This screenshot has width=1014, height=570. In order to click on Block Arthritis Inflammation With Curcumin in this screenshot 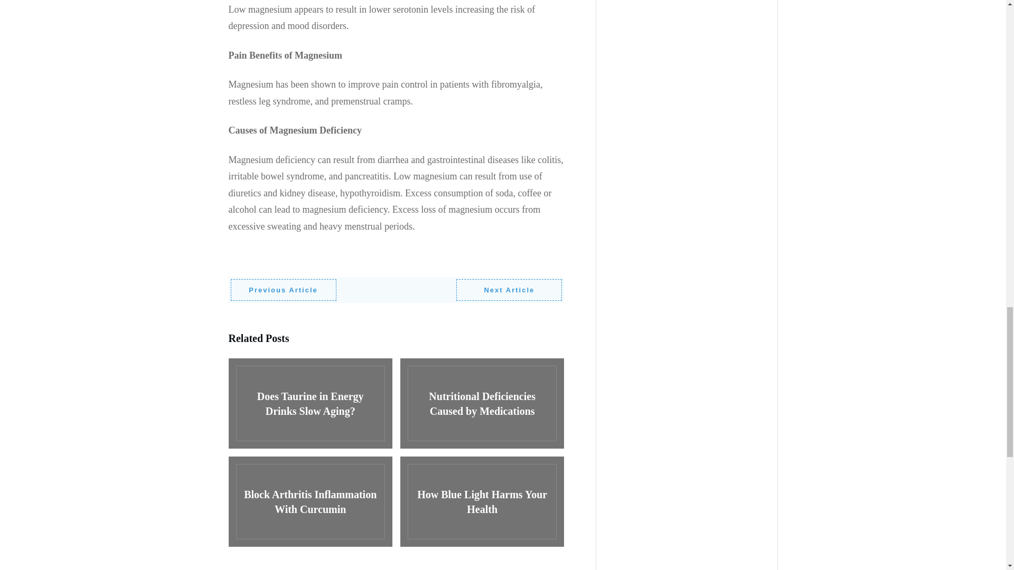, I will do `click(309, 502)`.